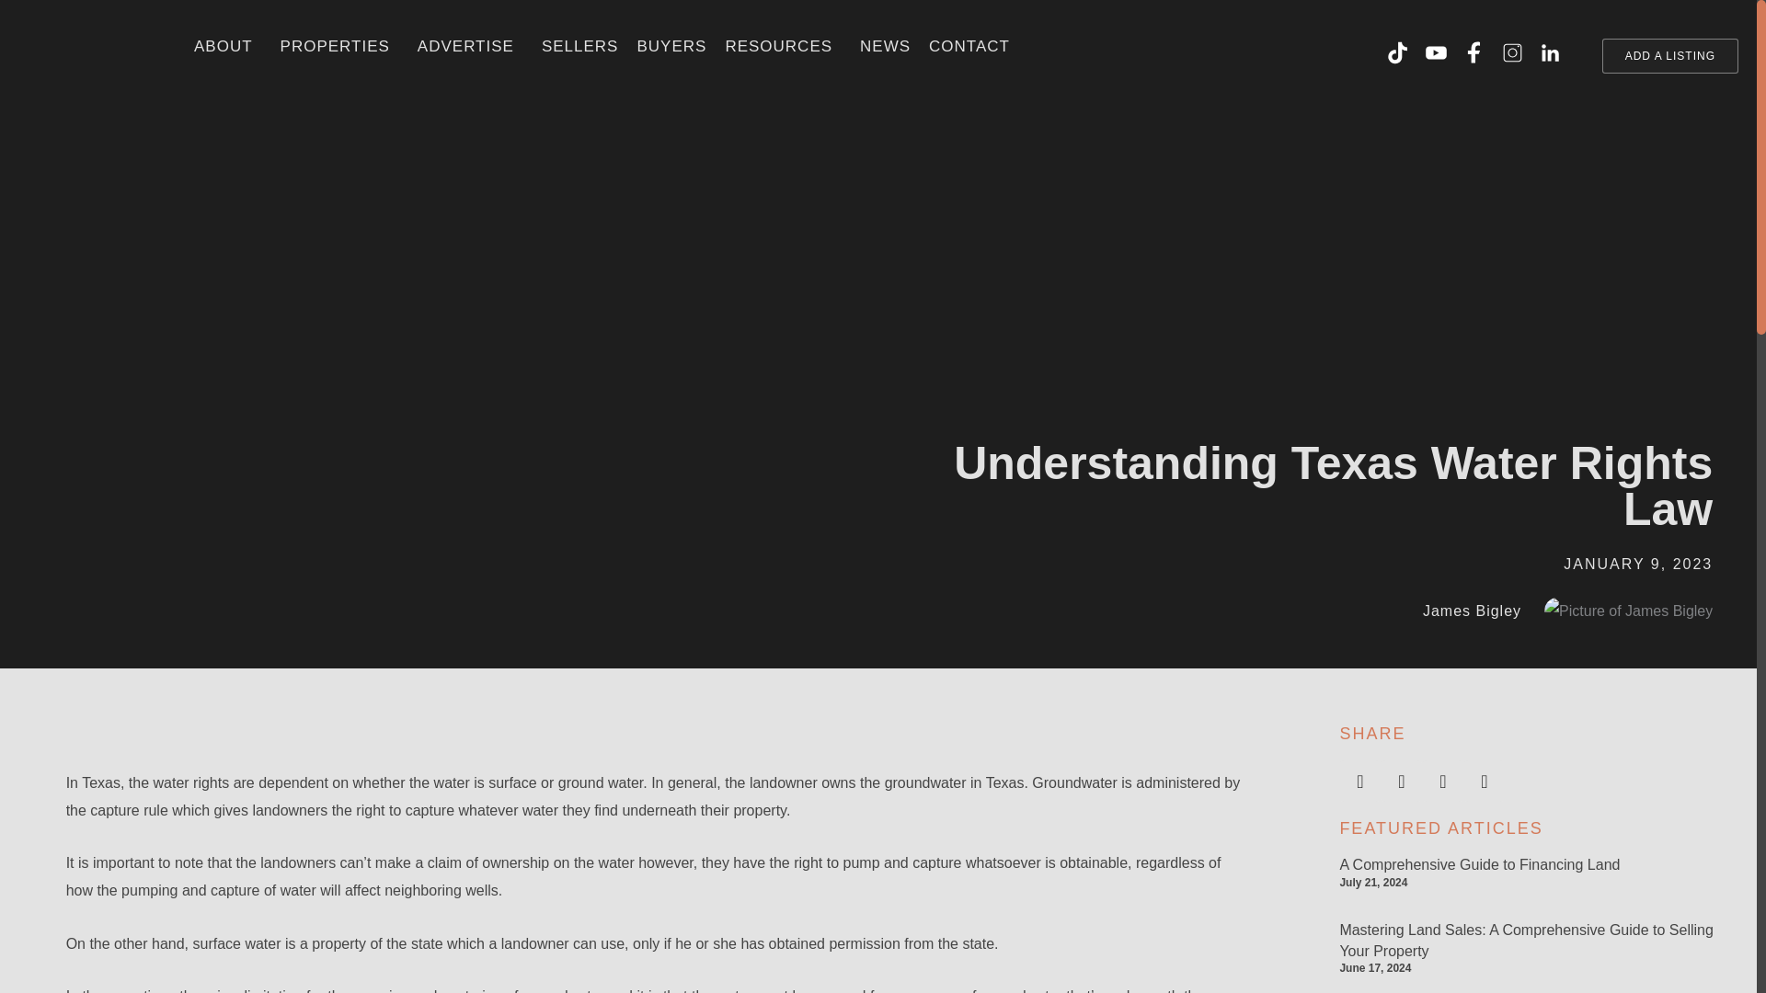 The image size is (1766, 993). I want to click on CONTACT, so click(969, 46).